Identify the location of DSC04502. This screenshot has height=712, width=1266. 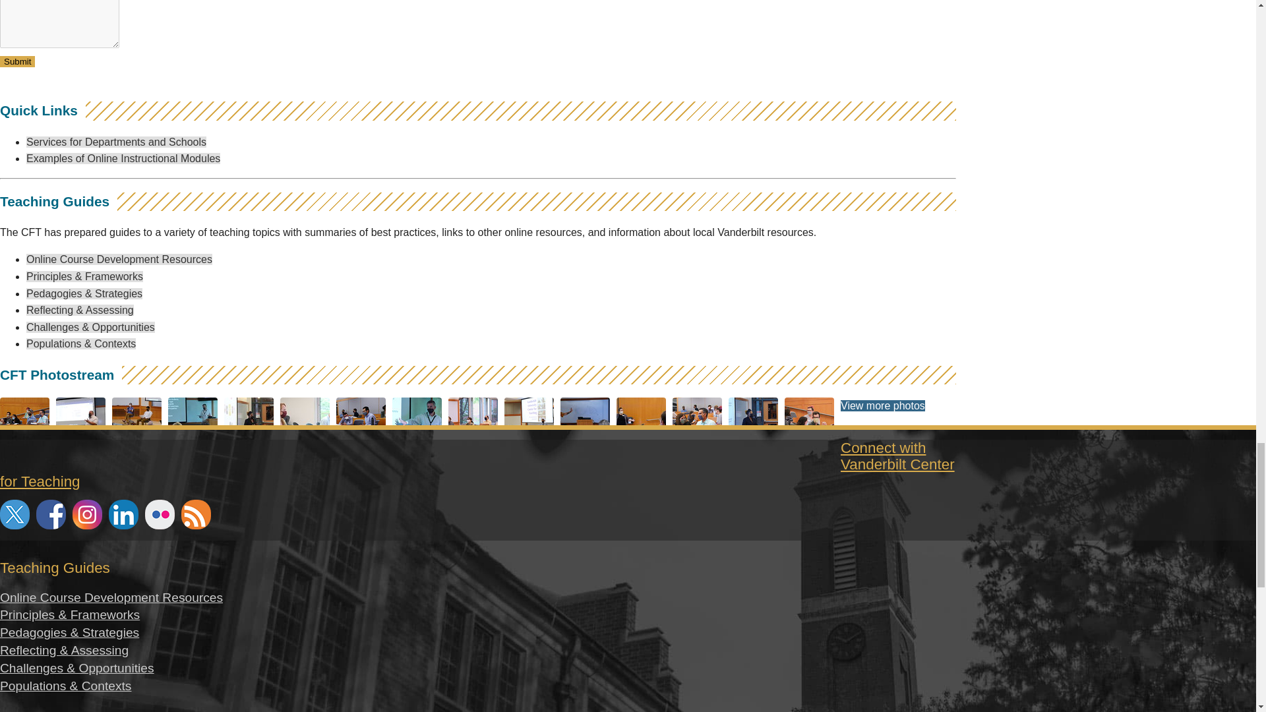
(364, 450).